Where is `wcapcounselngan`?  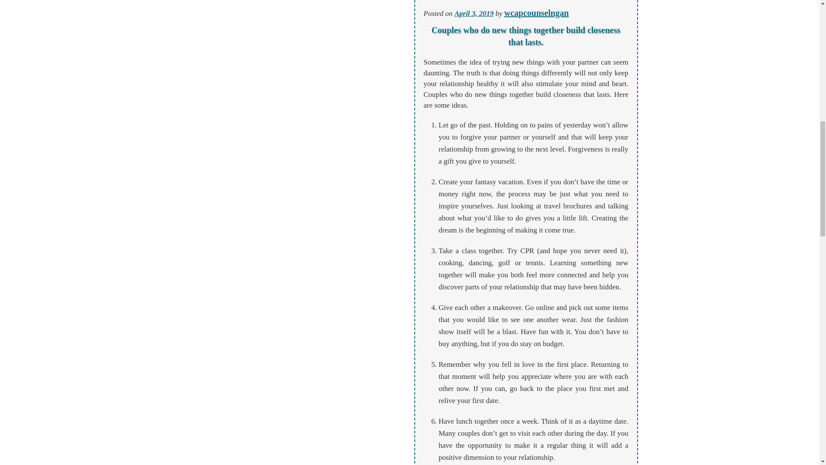 wcapcounselngan is located at coordinates (536, 13).